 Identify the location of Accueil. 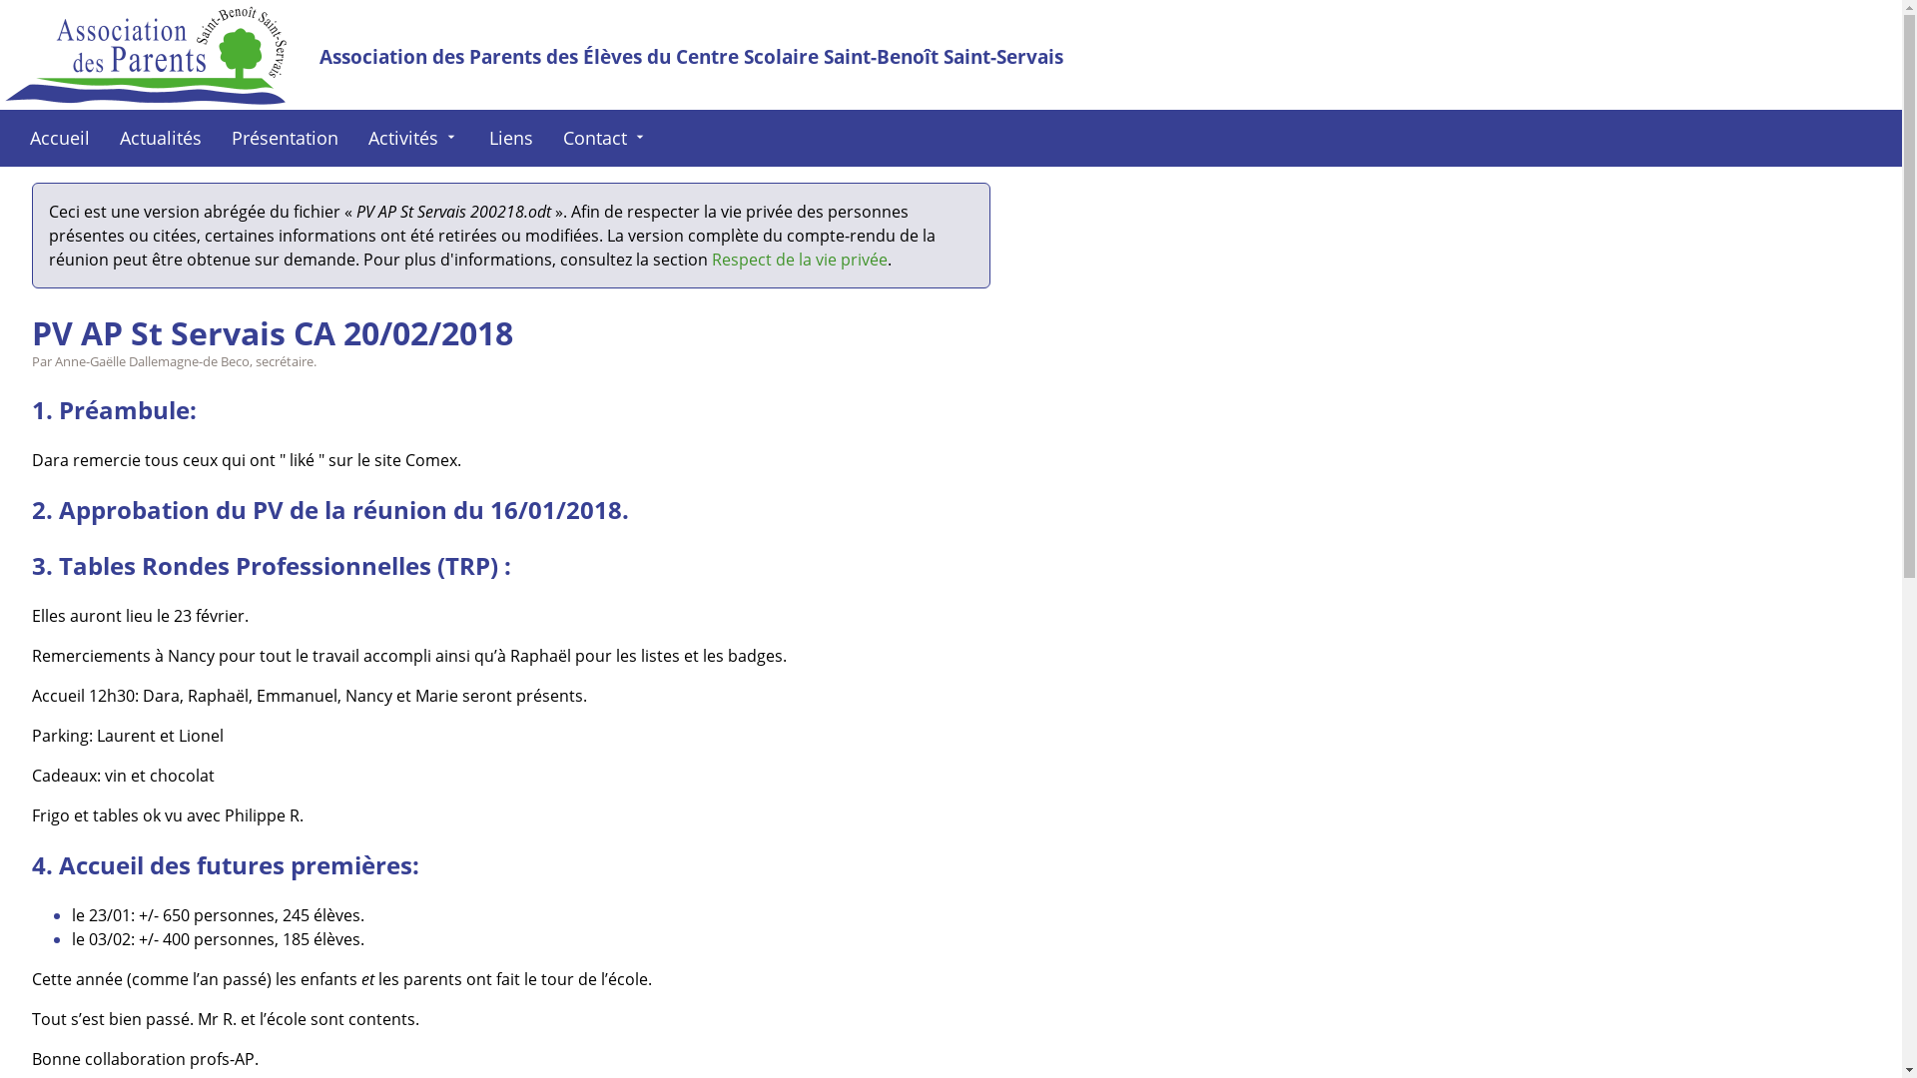
(60, 138).